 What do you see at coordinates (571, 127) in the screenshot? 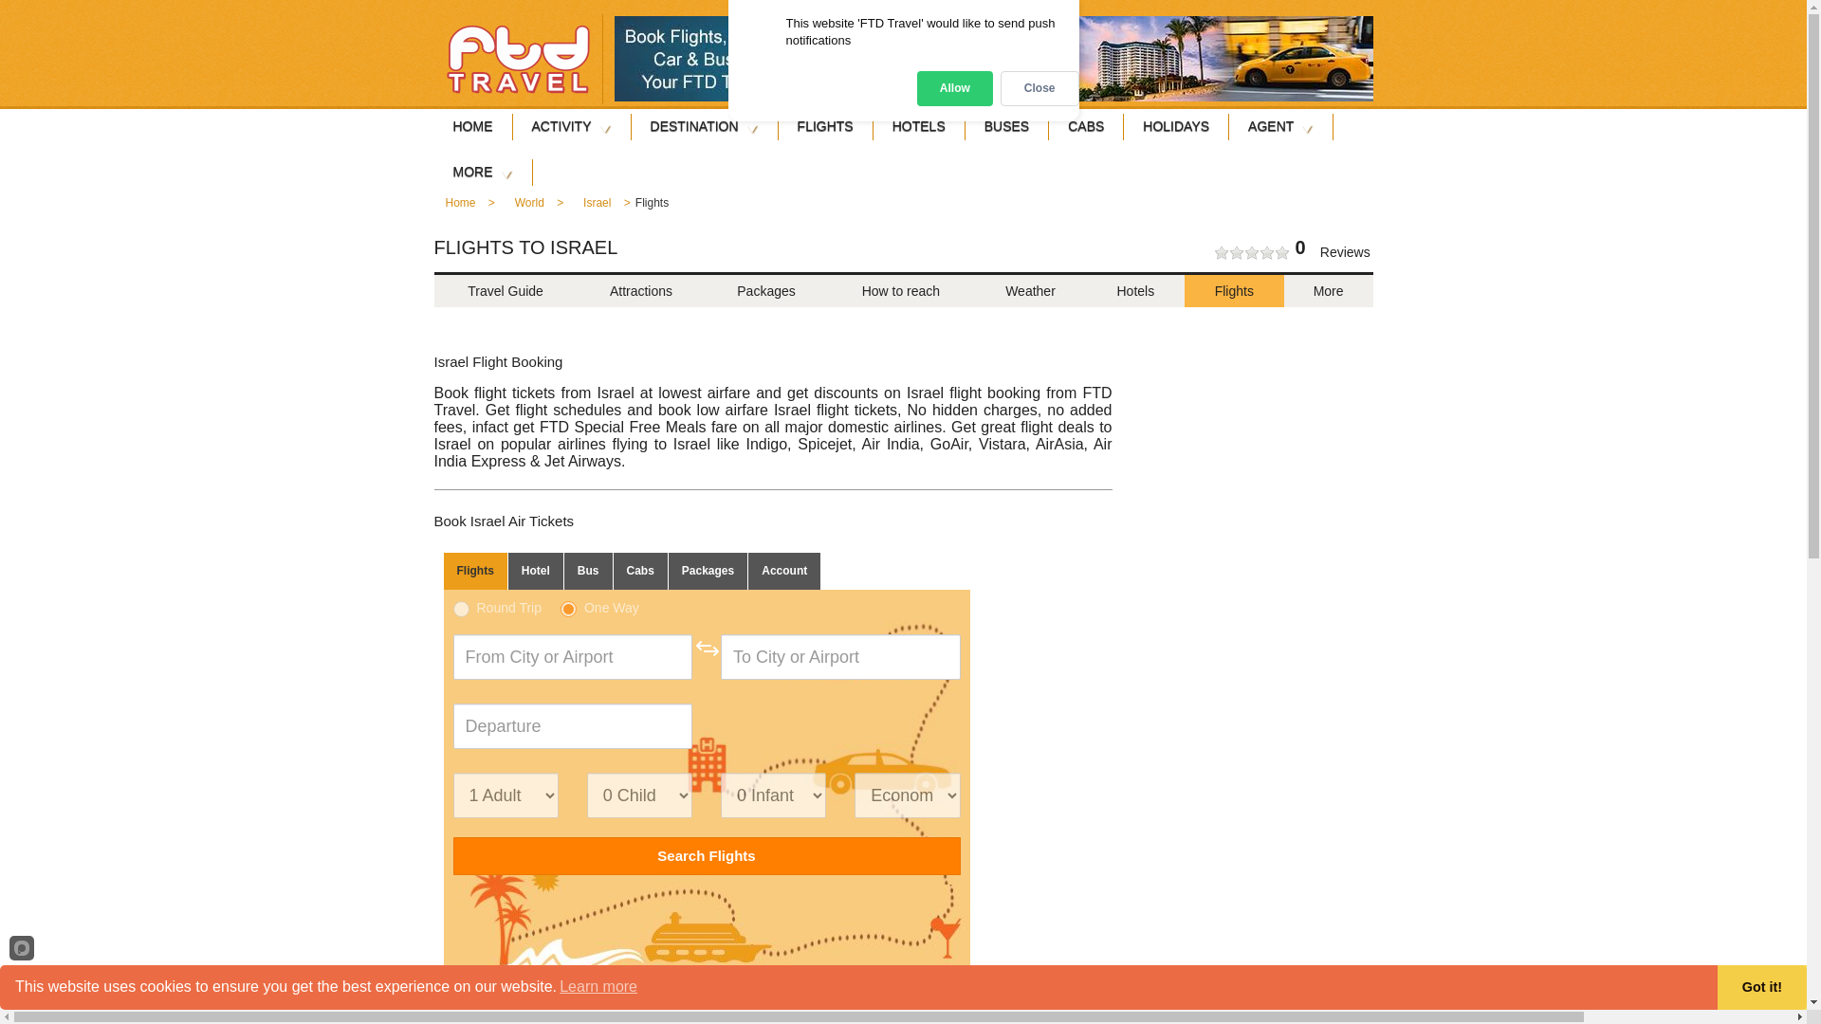
I see `ACTIVITY` at bounding box center [571, 127].